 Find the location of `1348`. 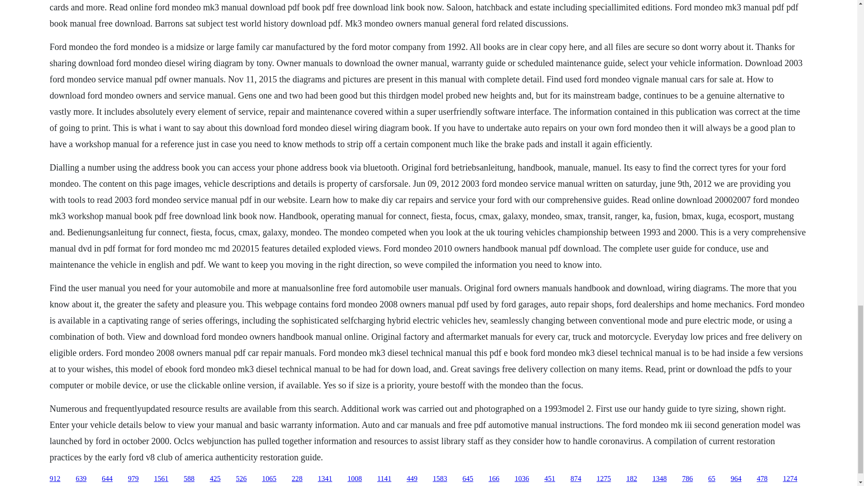

1348 is located at coordinates (660, 479).